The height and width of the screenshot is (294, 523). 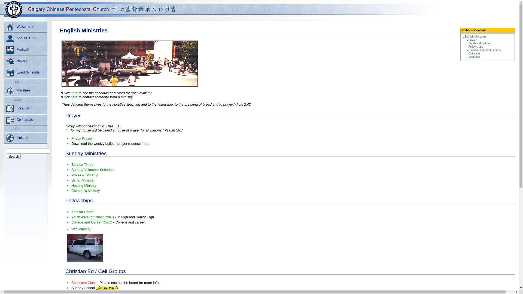 I want to click on Fellowships, so click(x=79, y=200).